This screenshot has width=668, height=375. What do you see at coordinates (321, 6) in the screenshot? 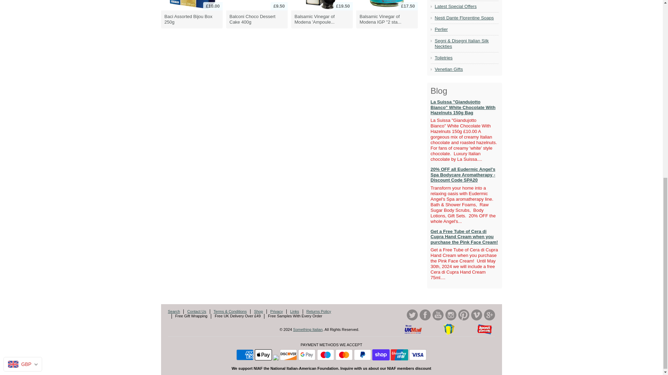
I see `Balsamic Vinegar of Modena 'Ampoule' Aged 10 Years 250ml` at bounding box center [321, 6].